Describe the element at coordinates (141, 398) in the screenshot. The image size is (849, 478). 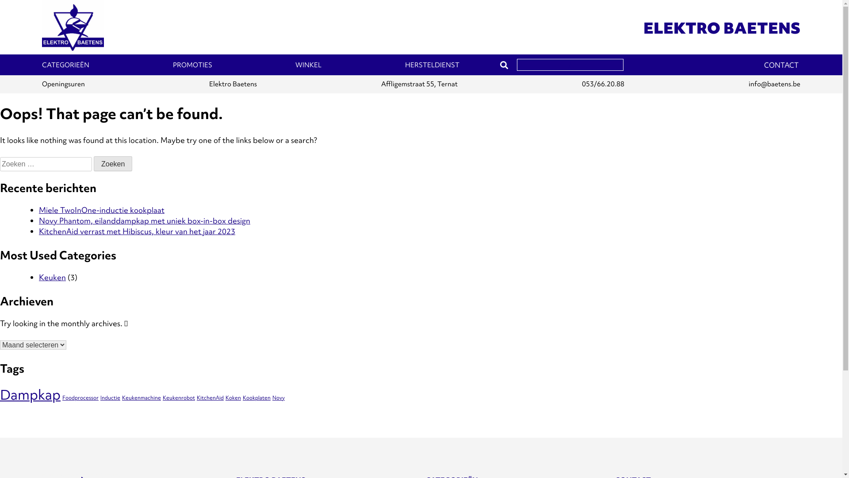
I see `Keukenmachine` at that location.